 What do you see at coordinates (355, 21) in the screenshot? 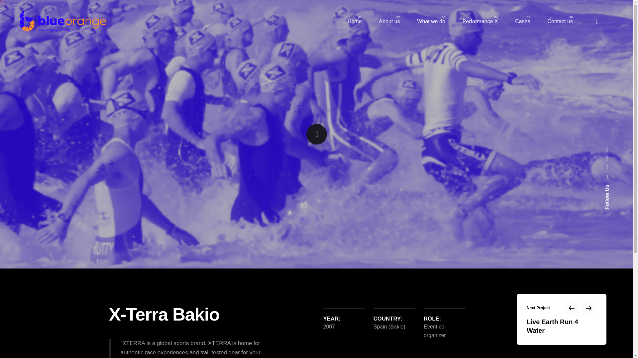
I see `Home` at bounding box center [355, 21].